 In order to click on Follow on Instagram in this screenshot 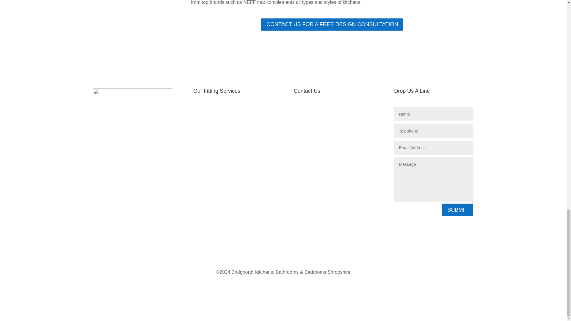, I will do `click(310, 196)`.